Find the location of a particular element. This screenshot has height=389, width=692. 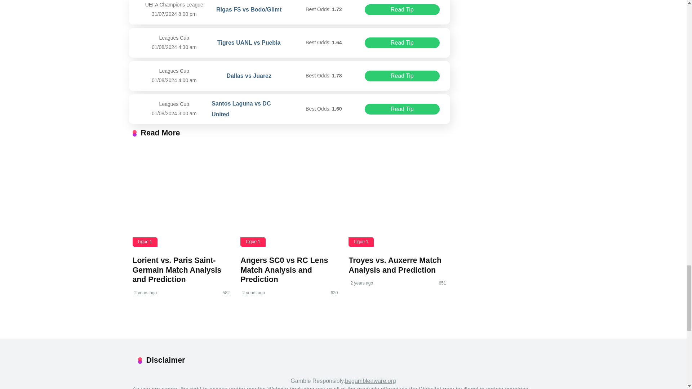

Ligue 1 is located at coordinates (145, 241).